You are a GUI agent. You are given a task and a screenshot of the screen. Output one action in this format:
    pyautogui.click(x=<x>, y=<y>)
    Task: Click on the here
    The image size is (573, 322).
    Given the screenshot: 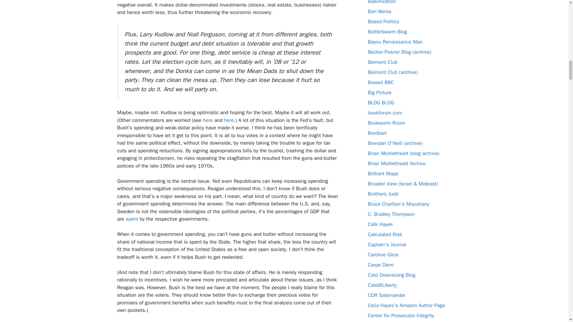 What is the action you would take?
    pyautogui.click(x=208, y=120)
    